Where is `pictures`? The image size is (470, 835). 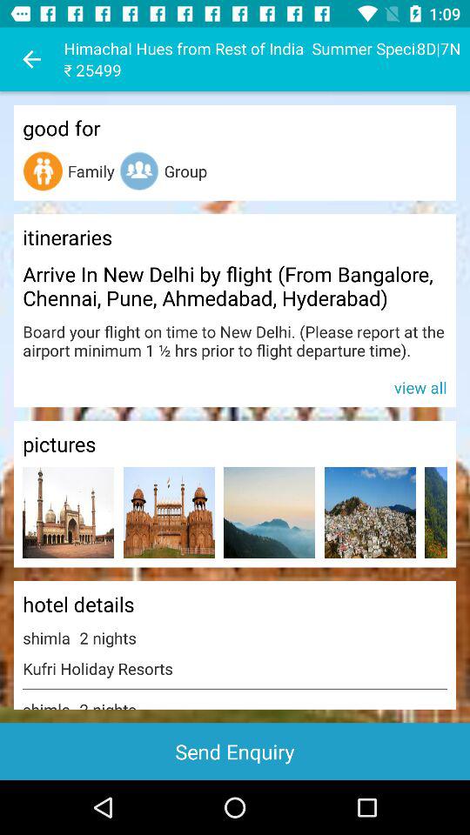 pictures is located at coordinates (68, 513).